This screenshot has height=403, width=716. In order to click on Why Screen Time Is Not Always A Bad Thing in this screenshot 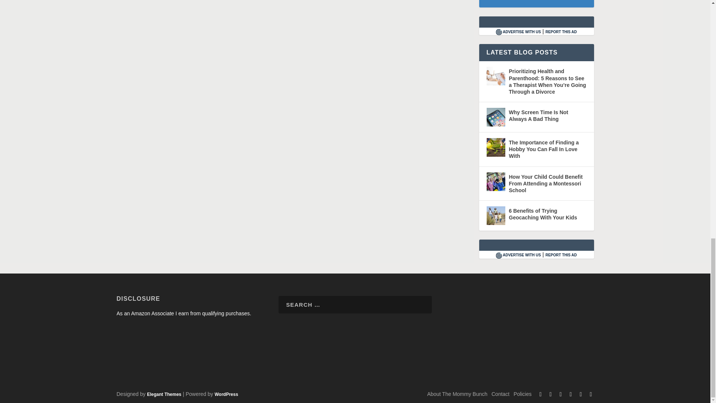, I will do `click(495, 117)`.